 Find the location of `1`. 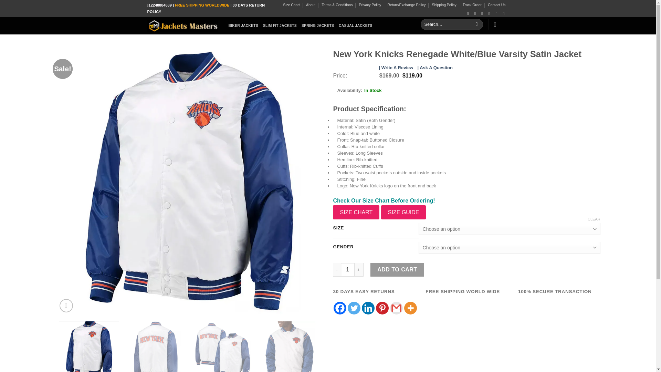

1 is located at coordinates (348, 269).